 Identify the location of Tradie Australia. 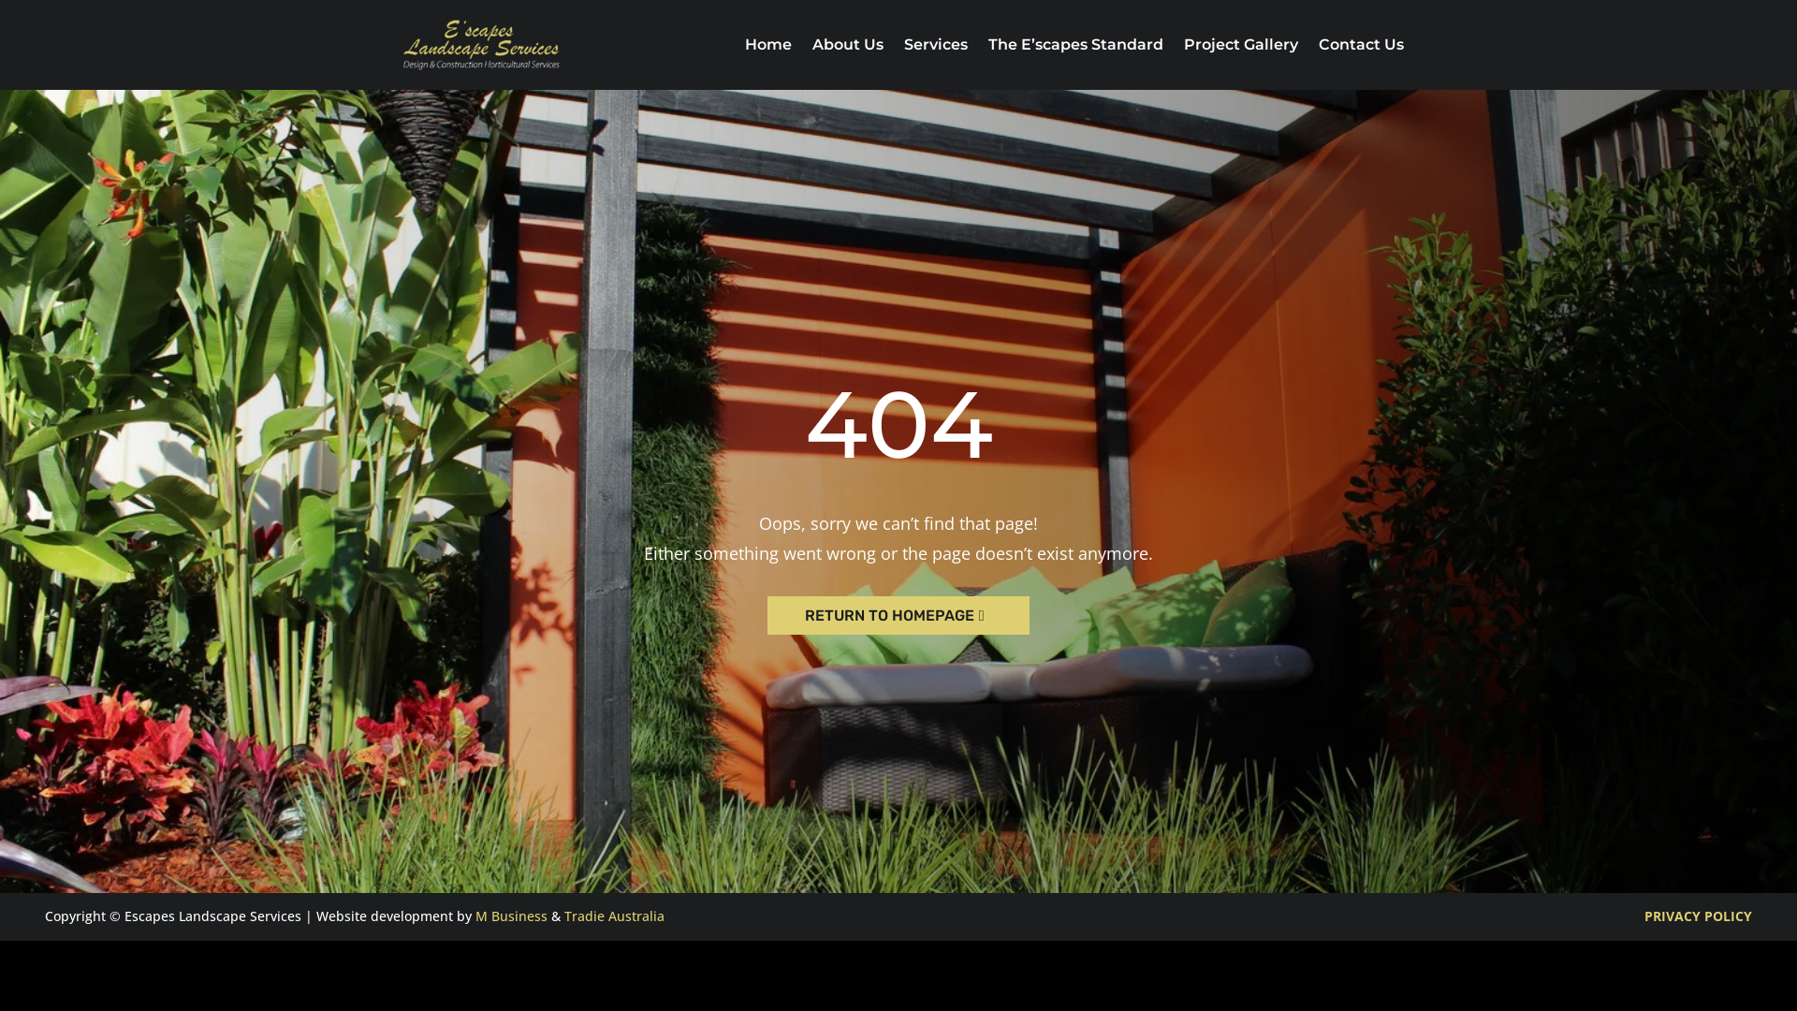
(614, 916).